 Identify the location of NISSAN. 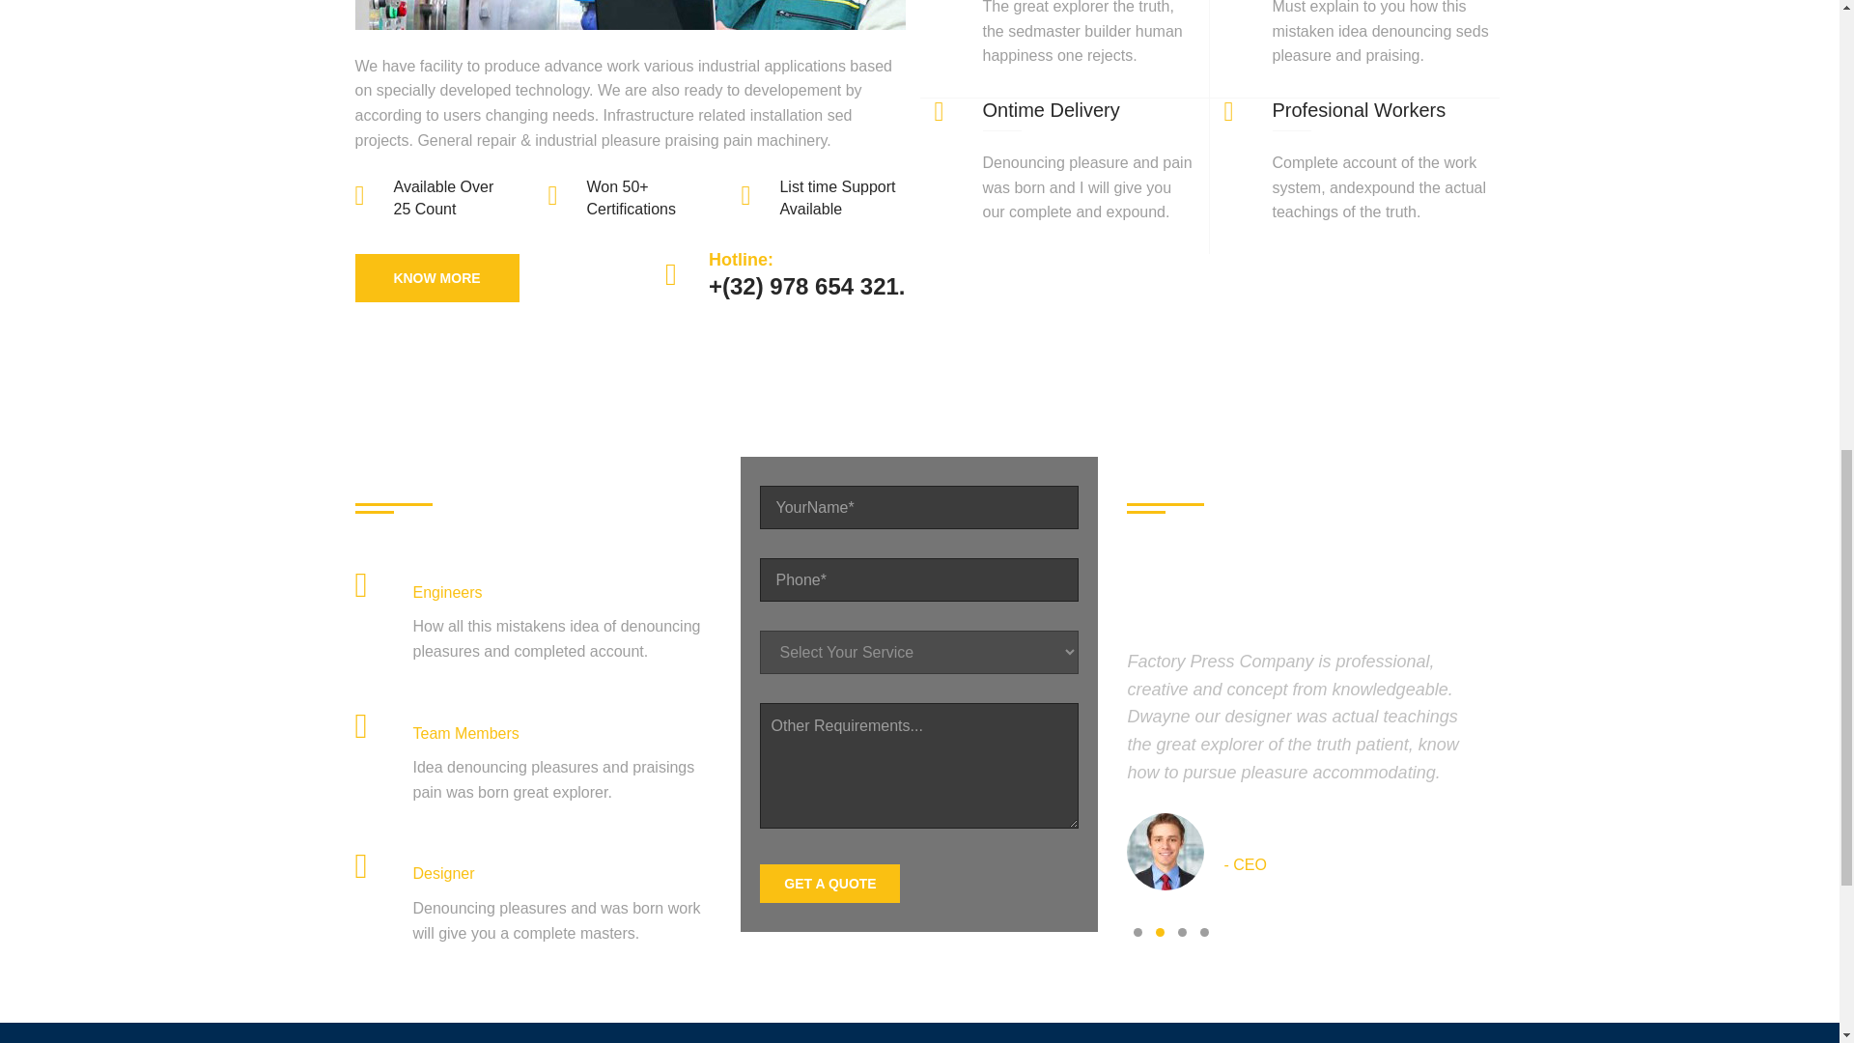
(838, 32).